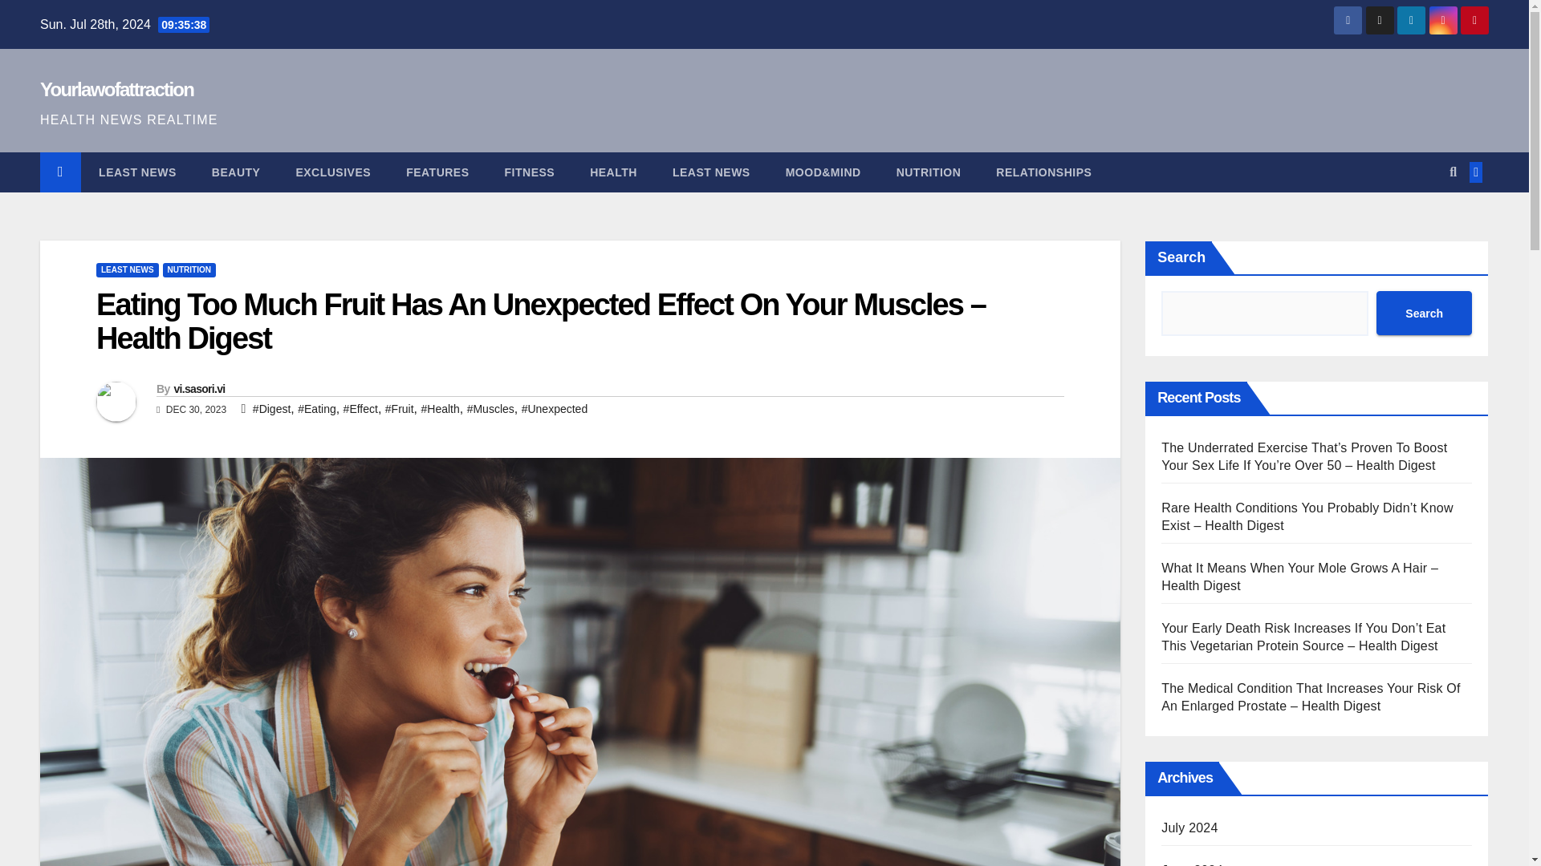 The height and width of the screenshot is (866, 1541). Describe the element at coordinates (236, 172) in the screenshot. I see `Beauty` at that location.